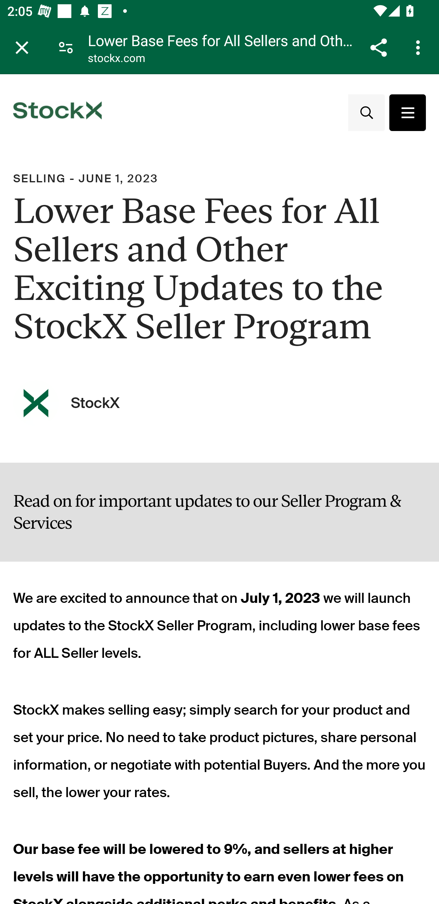 Image resolution: width=439 pixels, height=904 pixels. I want to click on stockx.com, so click(116, 59).